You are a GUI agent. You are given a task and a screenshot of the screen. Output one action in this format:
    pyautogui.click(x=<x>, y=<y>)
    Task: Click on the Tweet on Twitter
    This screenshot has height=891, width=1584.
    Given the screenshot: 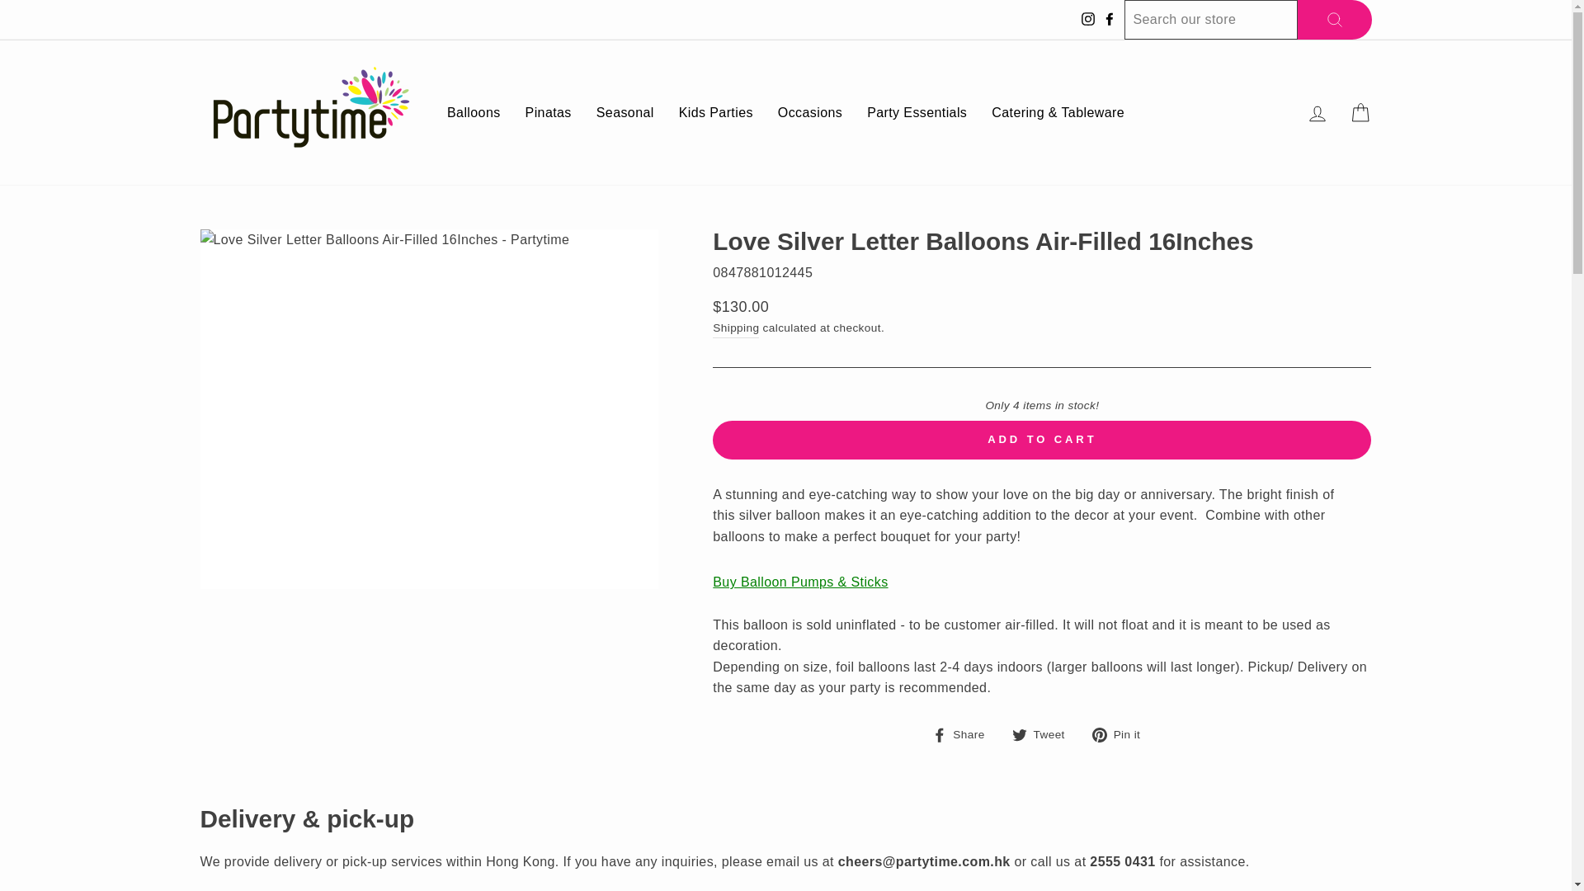 What is the action you would take?
    pyautogui.click(x=1044, y=733)
    